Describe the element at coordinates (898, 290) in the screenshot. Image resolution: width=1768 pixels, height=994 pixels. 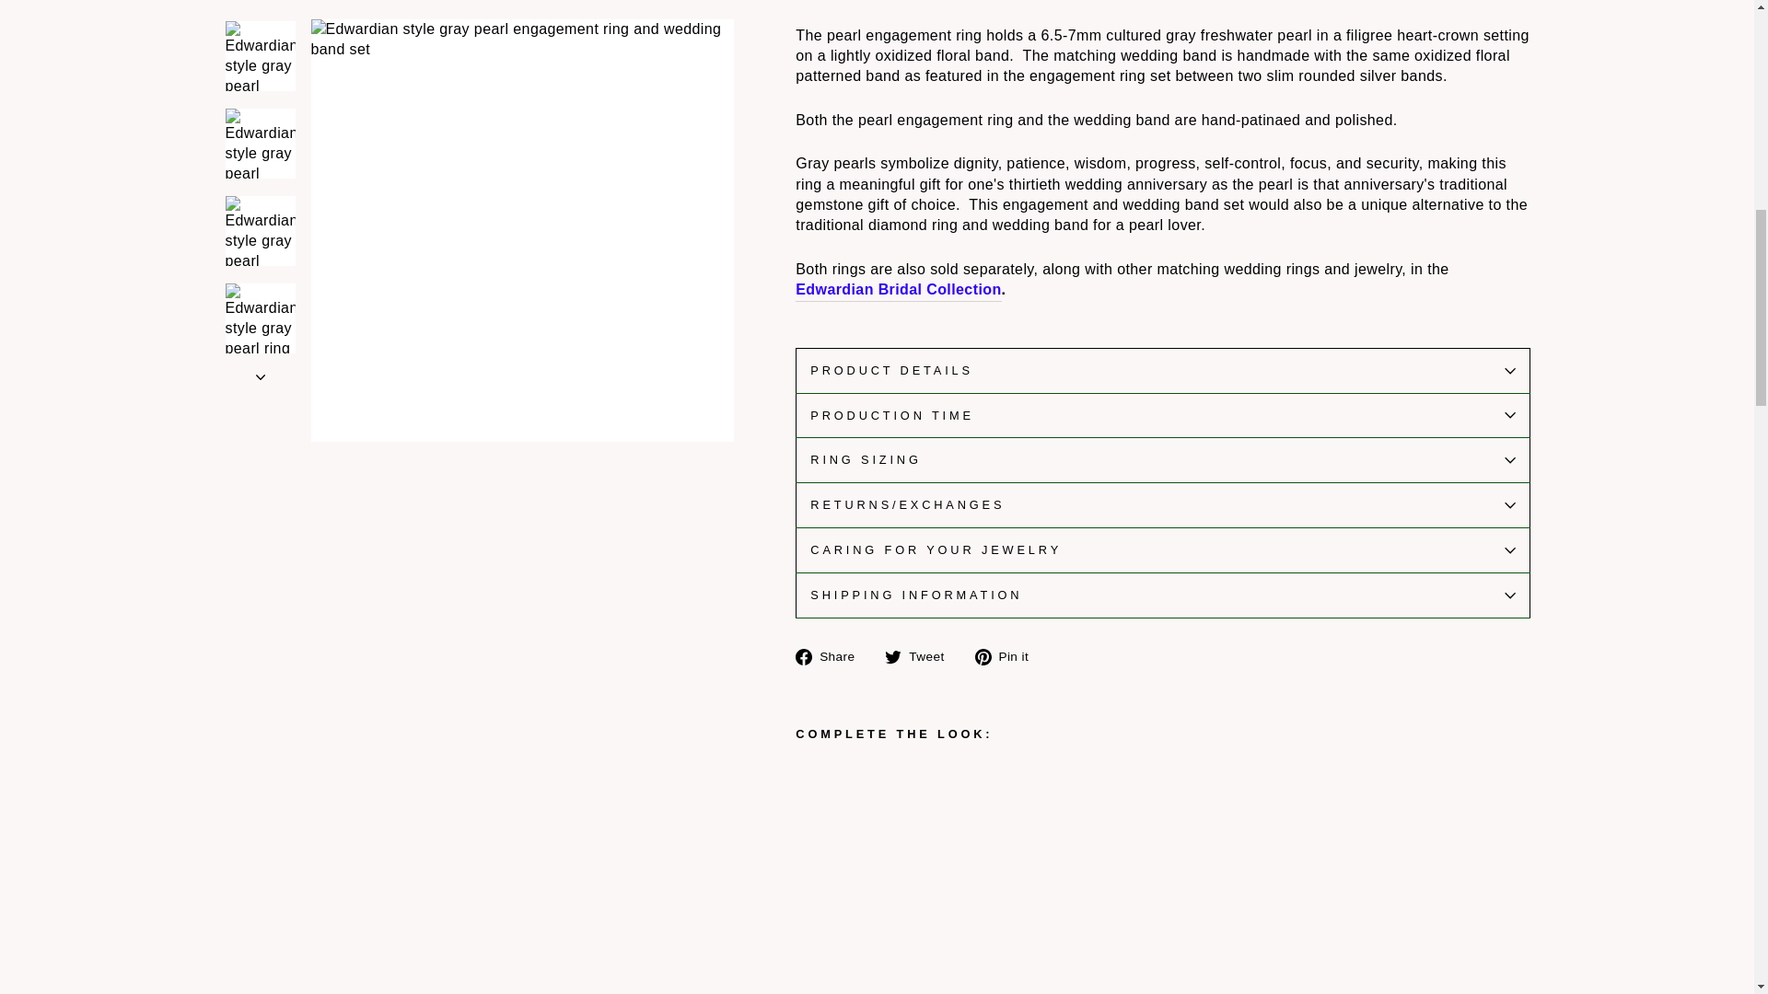
I see `Edwardian Bridal Rings Collection` at that location.